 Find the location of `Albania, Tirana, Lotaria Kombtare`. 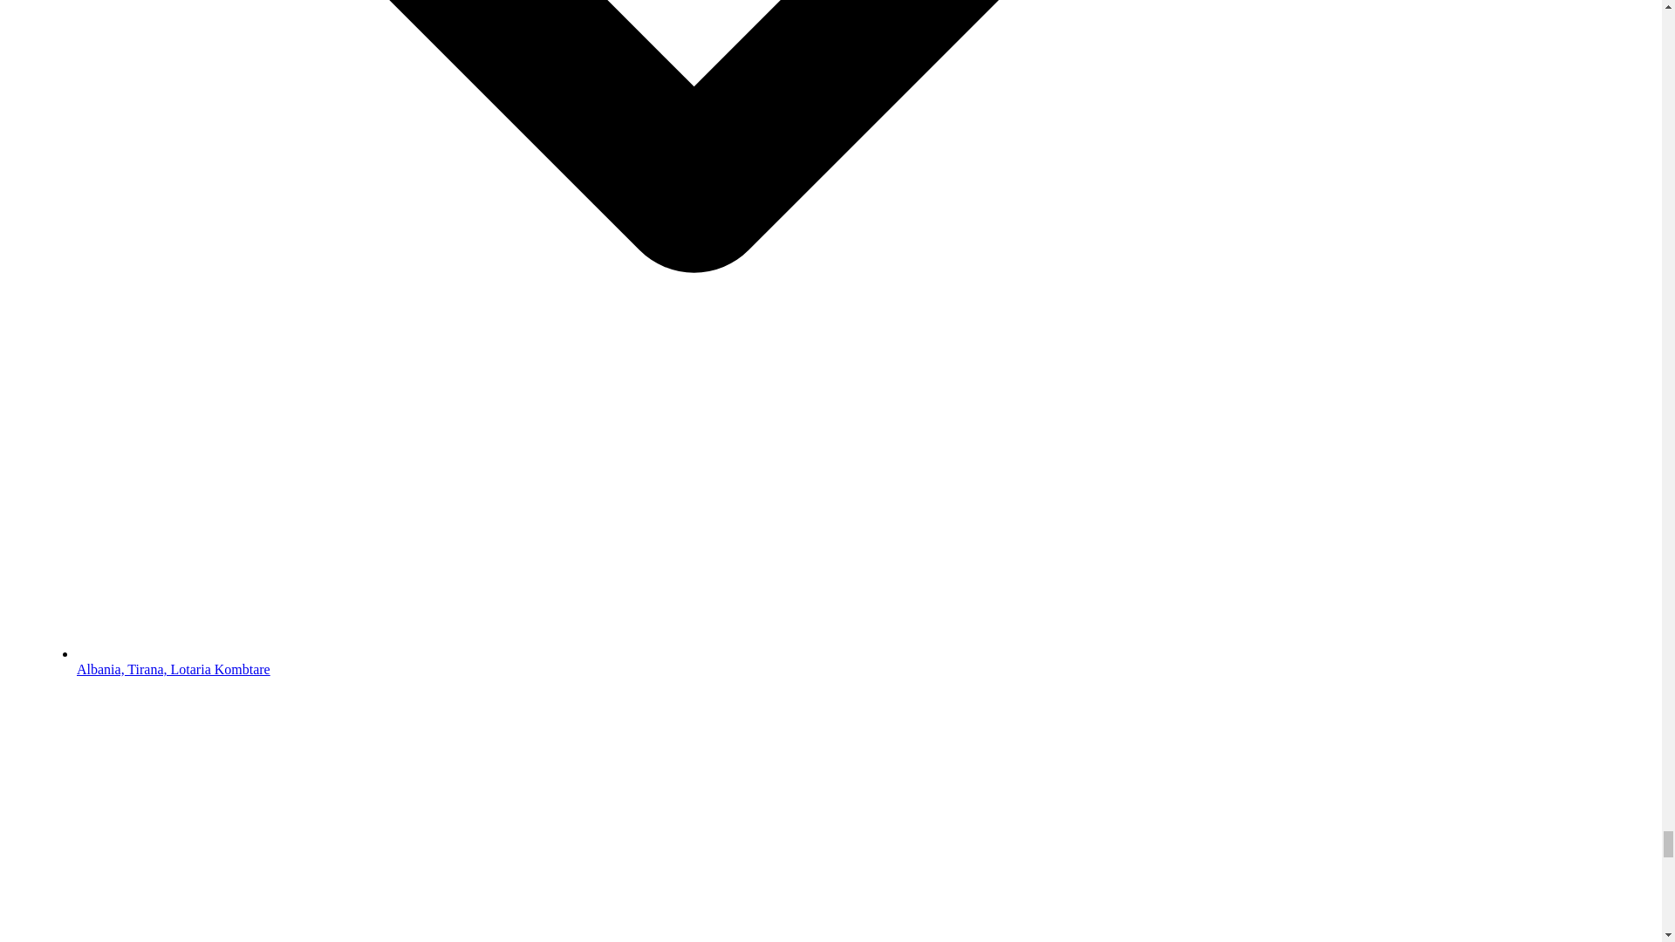

Albania, Tirana, Lotaria Kombtare is located at coordinates (173, 670).